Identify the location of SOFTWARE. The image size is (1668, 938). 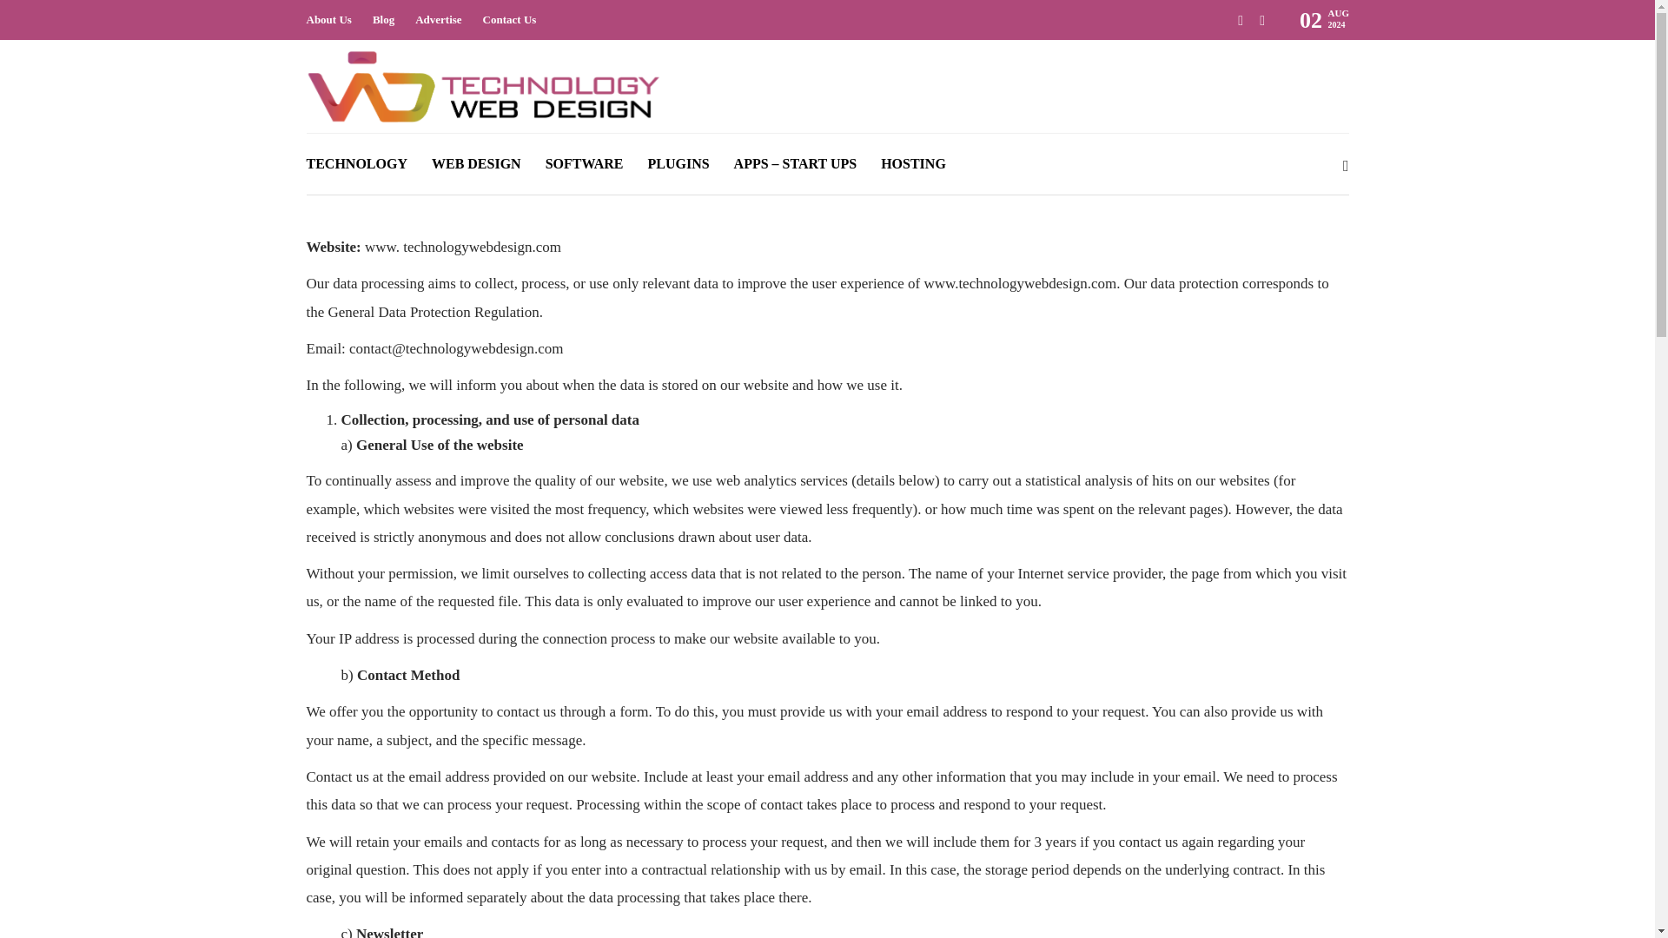
(584, 163).